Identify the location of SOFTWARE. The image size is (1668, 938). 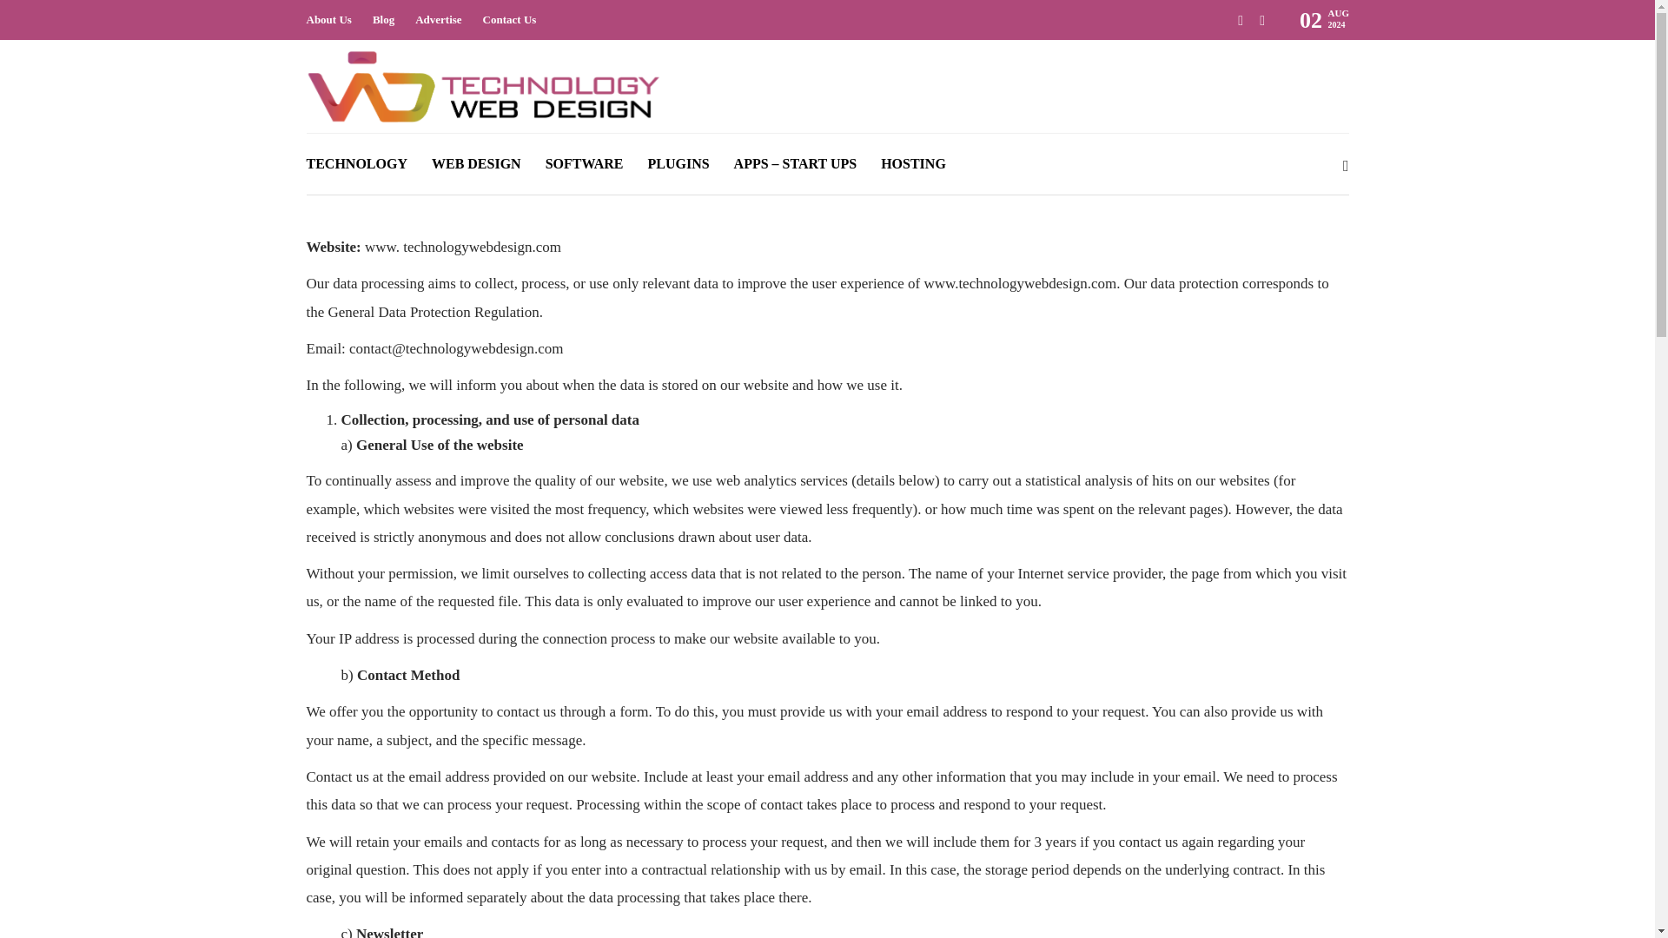
(584, 163).